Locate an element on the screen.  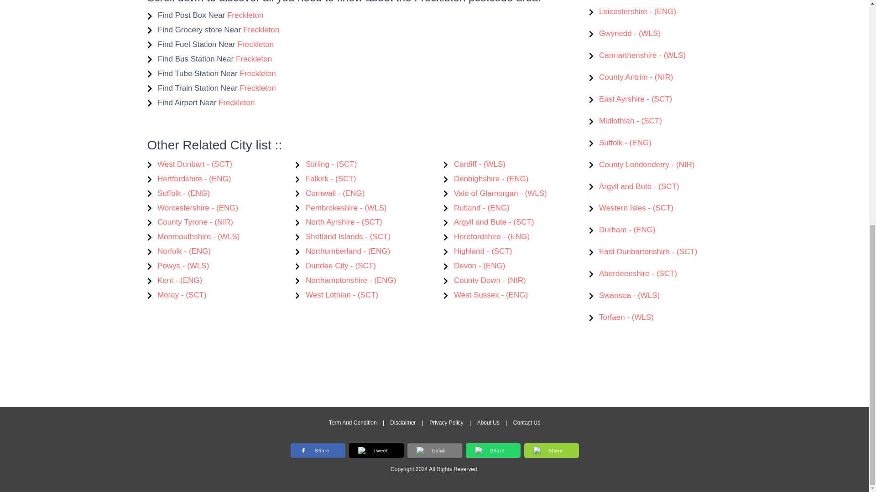
Freckleton is located at coordinates (257, 73).